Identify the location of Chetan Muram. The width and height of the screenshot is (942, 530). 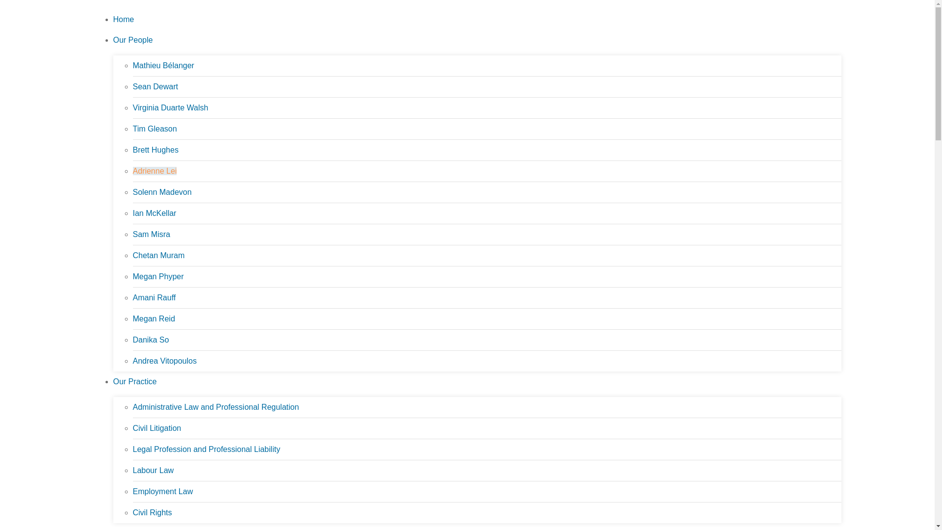
(158, 255).